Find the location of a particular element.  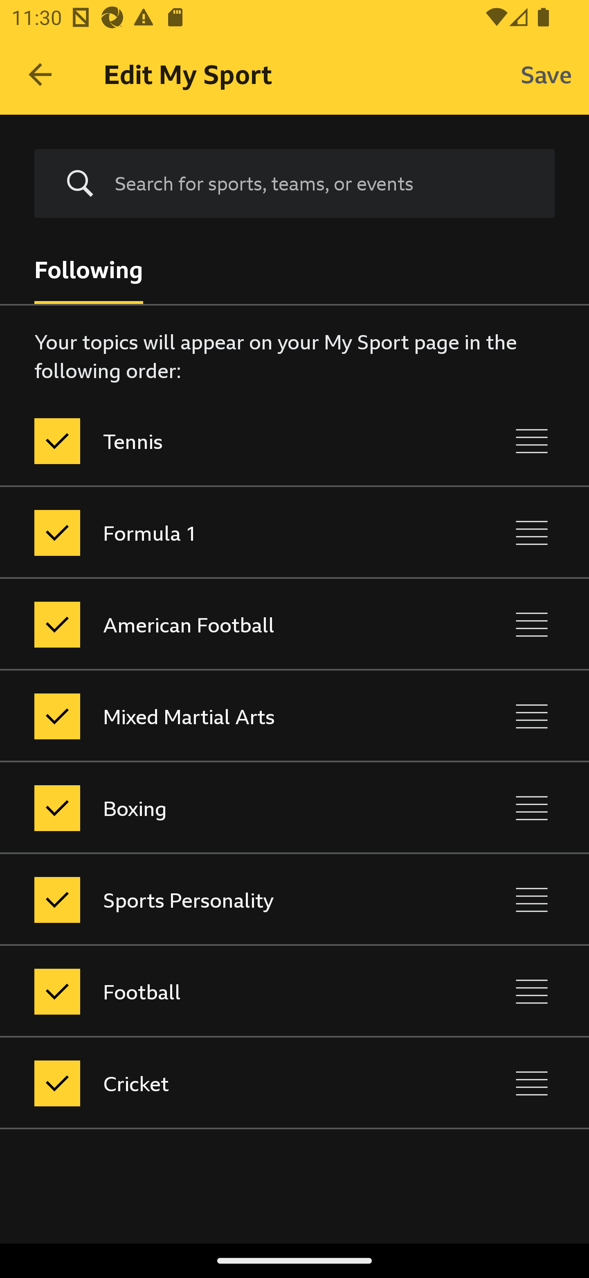

Reorder American Football is located at coordinates (532, 625).